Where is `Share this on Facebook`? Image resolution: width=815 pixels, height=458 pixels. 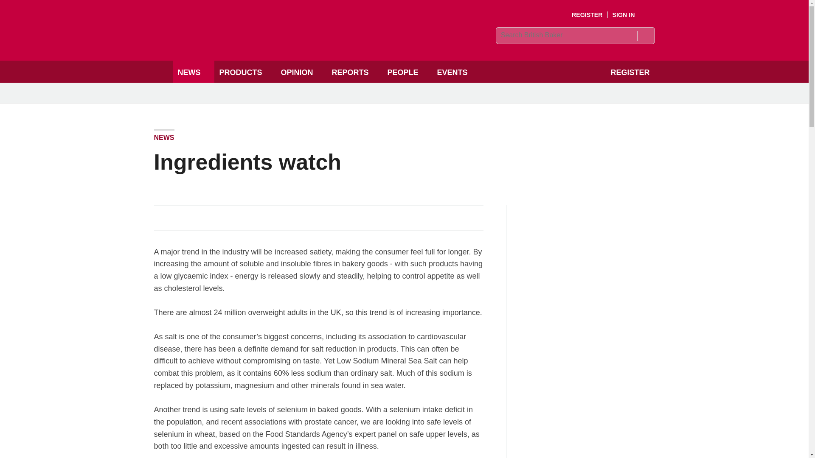 Share this on Facebook is located at coordinates (161, 217).